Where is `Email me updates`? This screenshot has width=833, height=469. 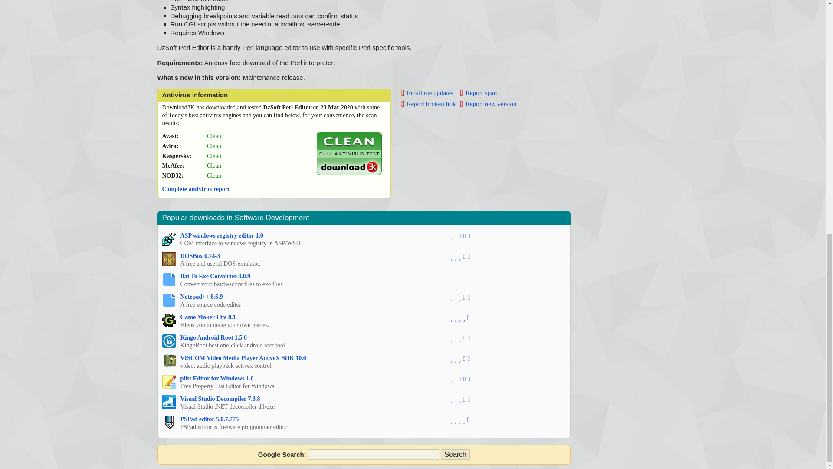
Email me updates is located at coordinates (427, 93).